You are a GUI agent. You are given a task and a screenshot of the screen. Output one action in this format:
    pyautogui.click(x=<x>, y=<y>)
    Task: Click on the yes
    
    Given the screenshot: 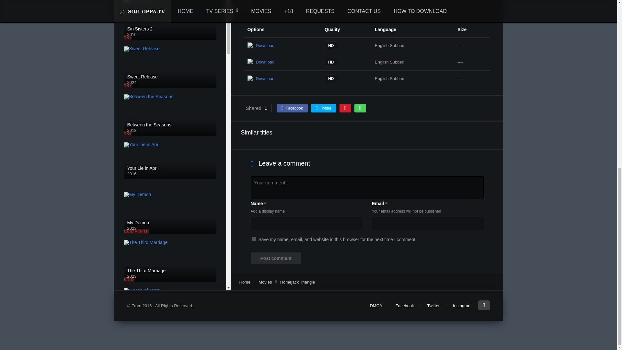 What is the action you would take?
    pyautogui.click(x=254, y=239)
    